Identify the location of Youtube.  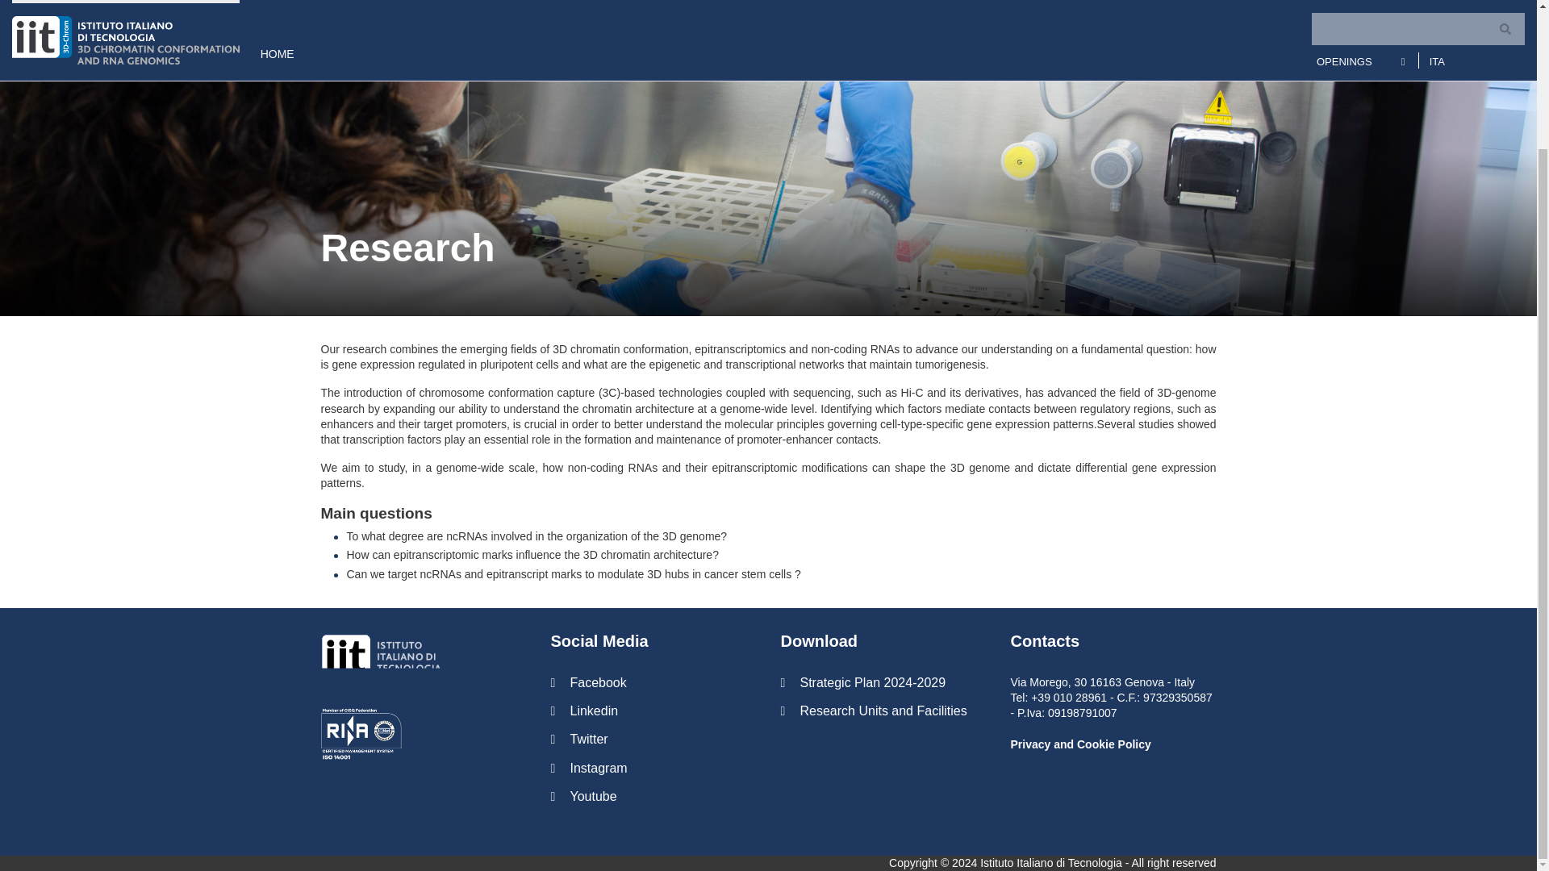
(652, 796).